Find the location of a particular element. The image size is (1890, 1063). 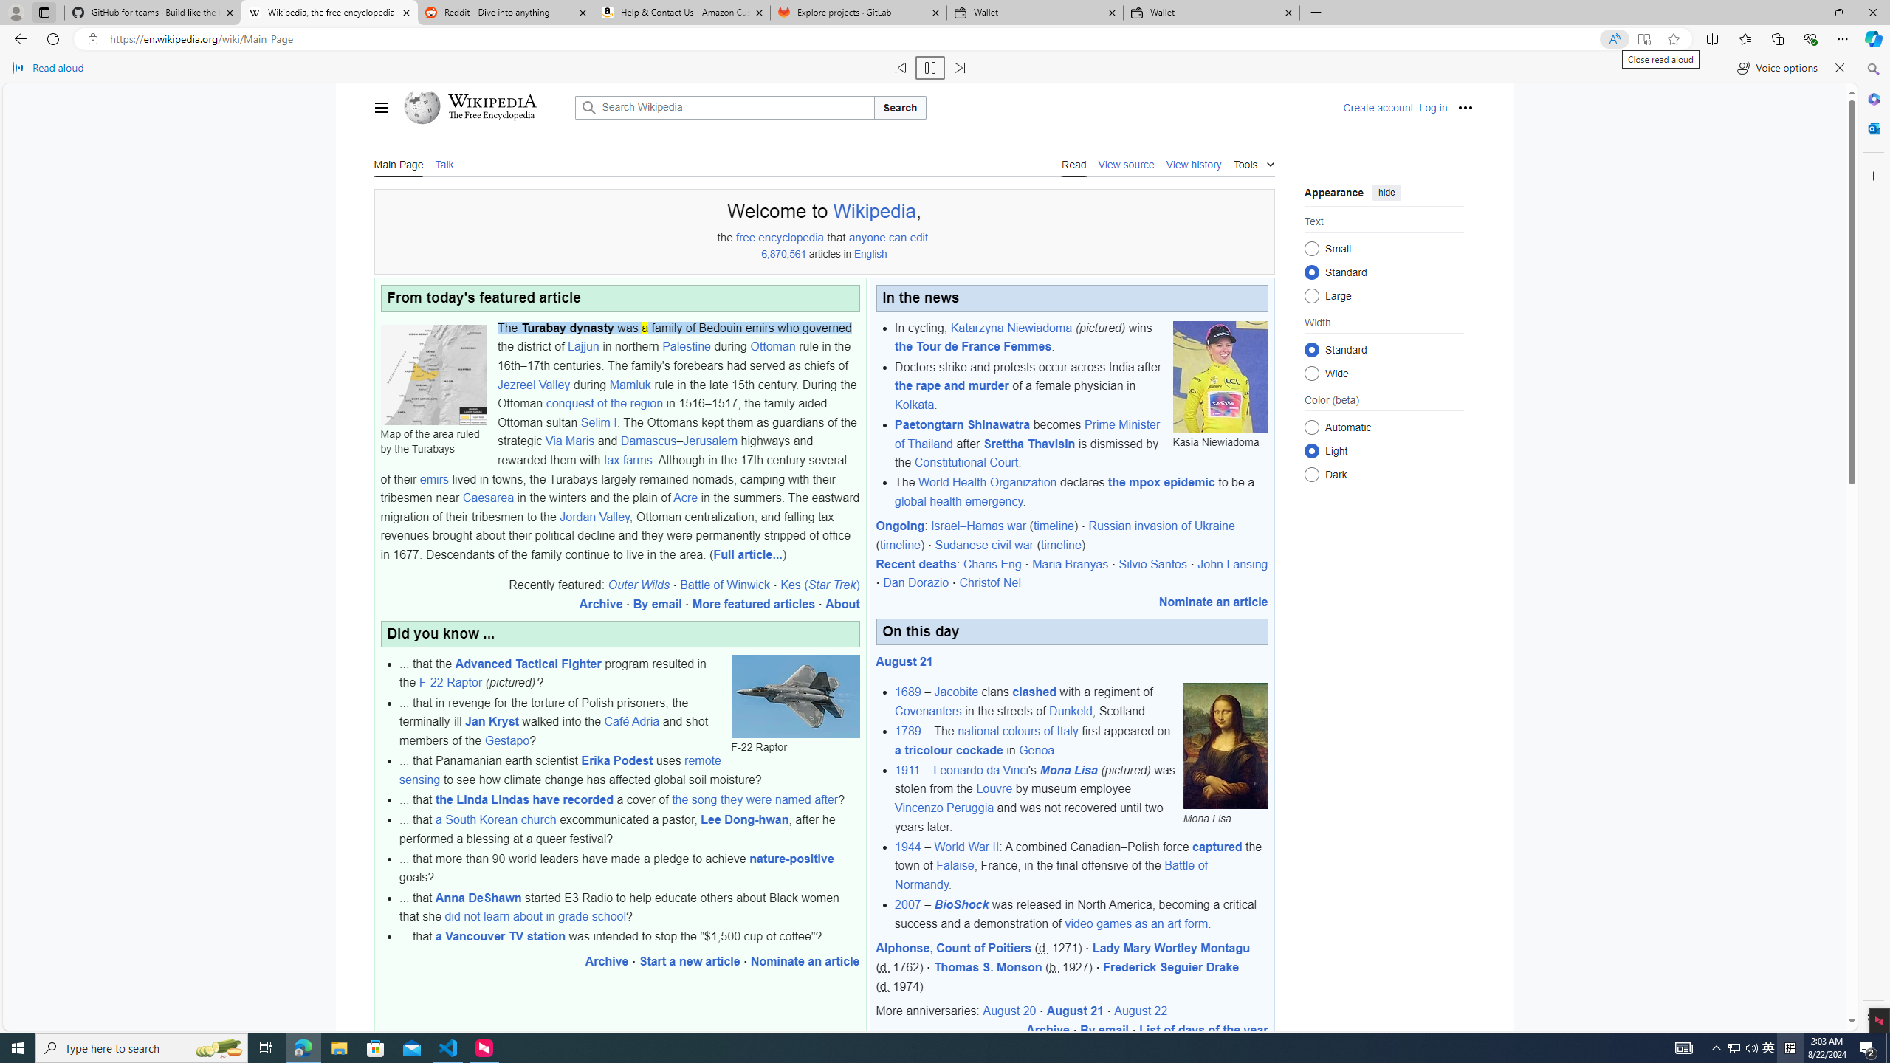

Map of the area ruled by the Turabays is located at coordinates (433, 375).